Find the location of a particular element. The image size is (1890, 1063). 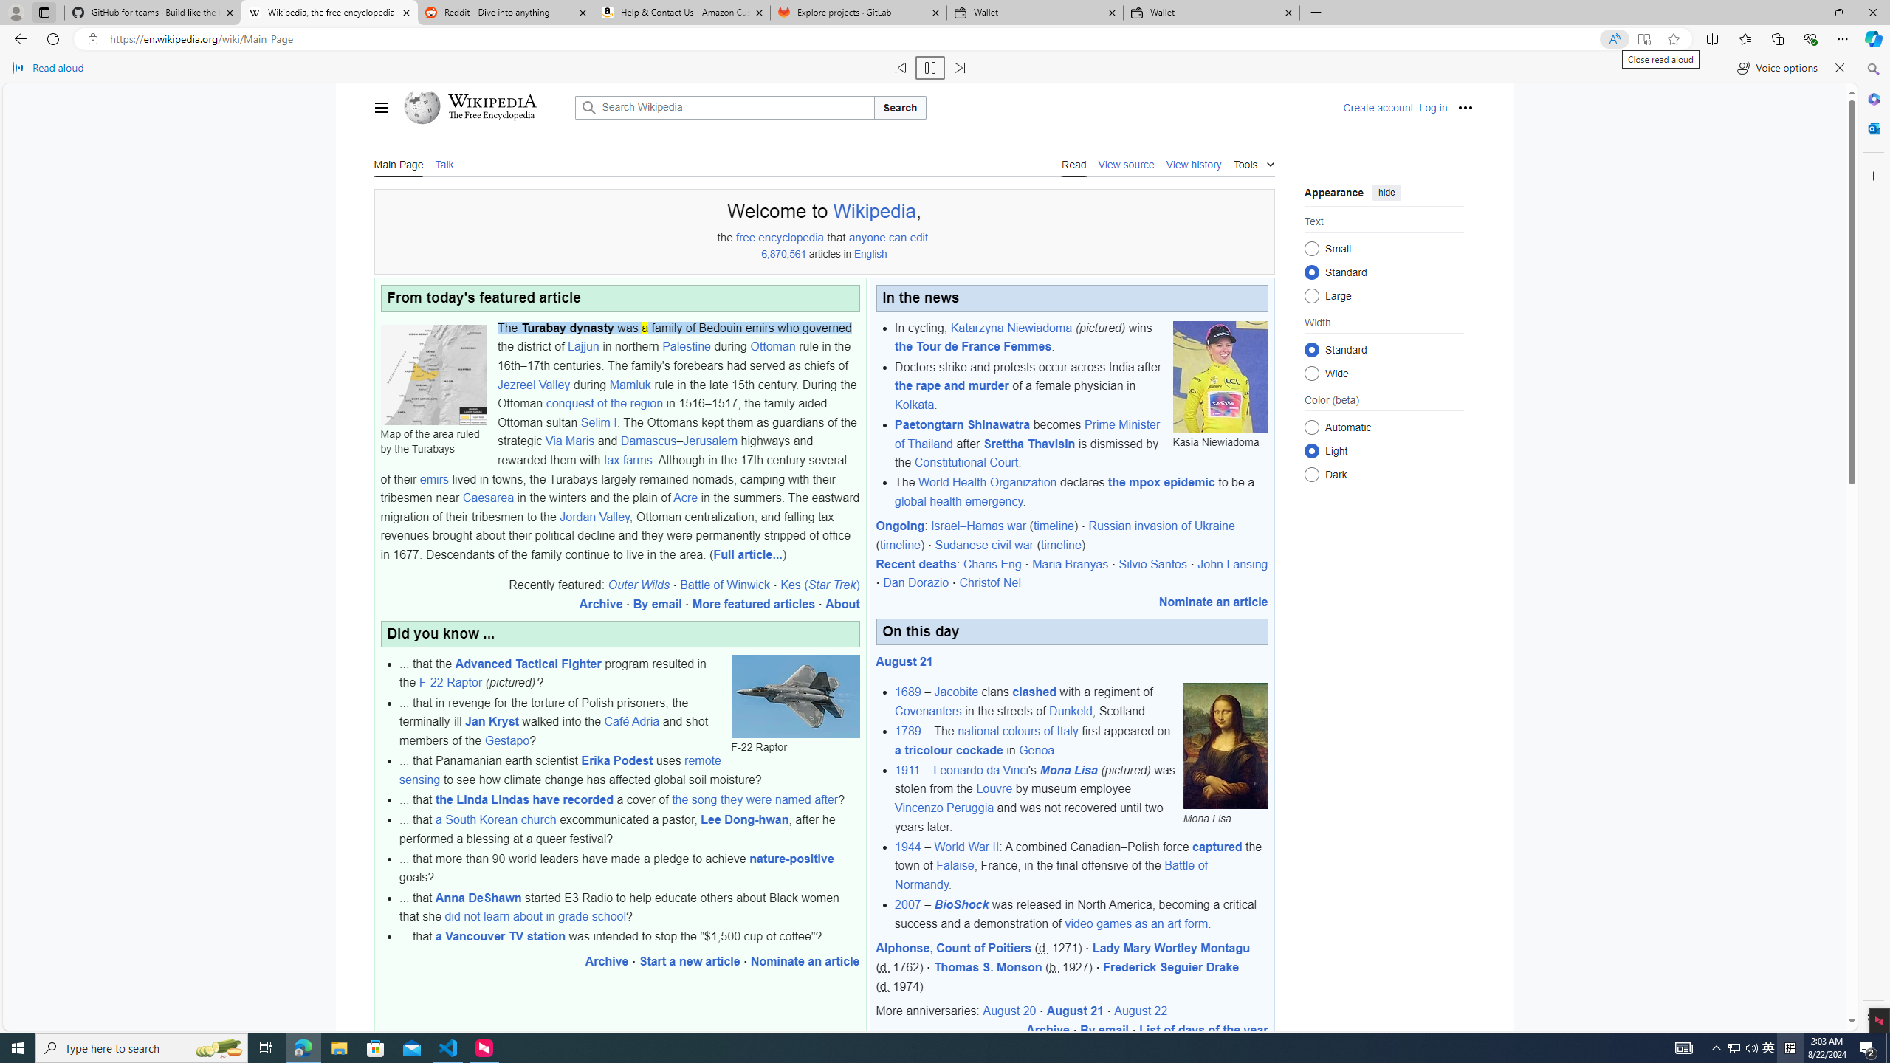

Map of the area ruled by the Turabays is located at coordinates (433, 375).